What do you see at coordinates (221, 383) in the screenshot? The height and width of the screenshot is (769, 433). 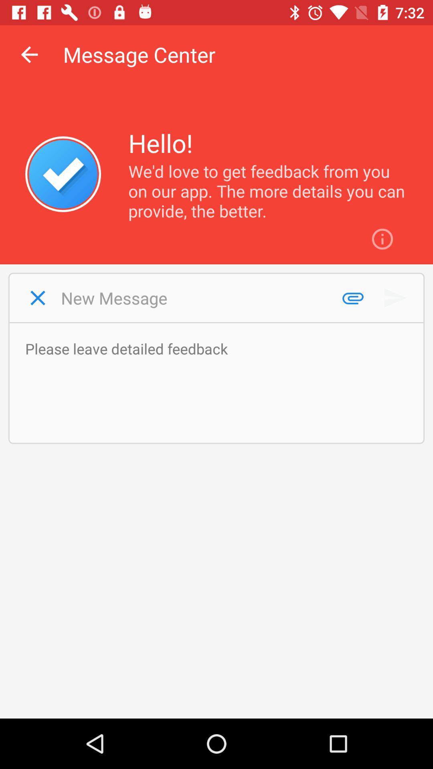 I see `write a feedback` at bounding box center [221, 383].